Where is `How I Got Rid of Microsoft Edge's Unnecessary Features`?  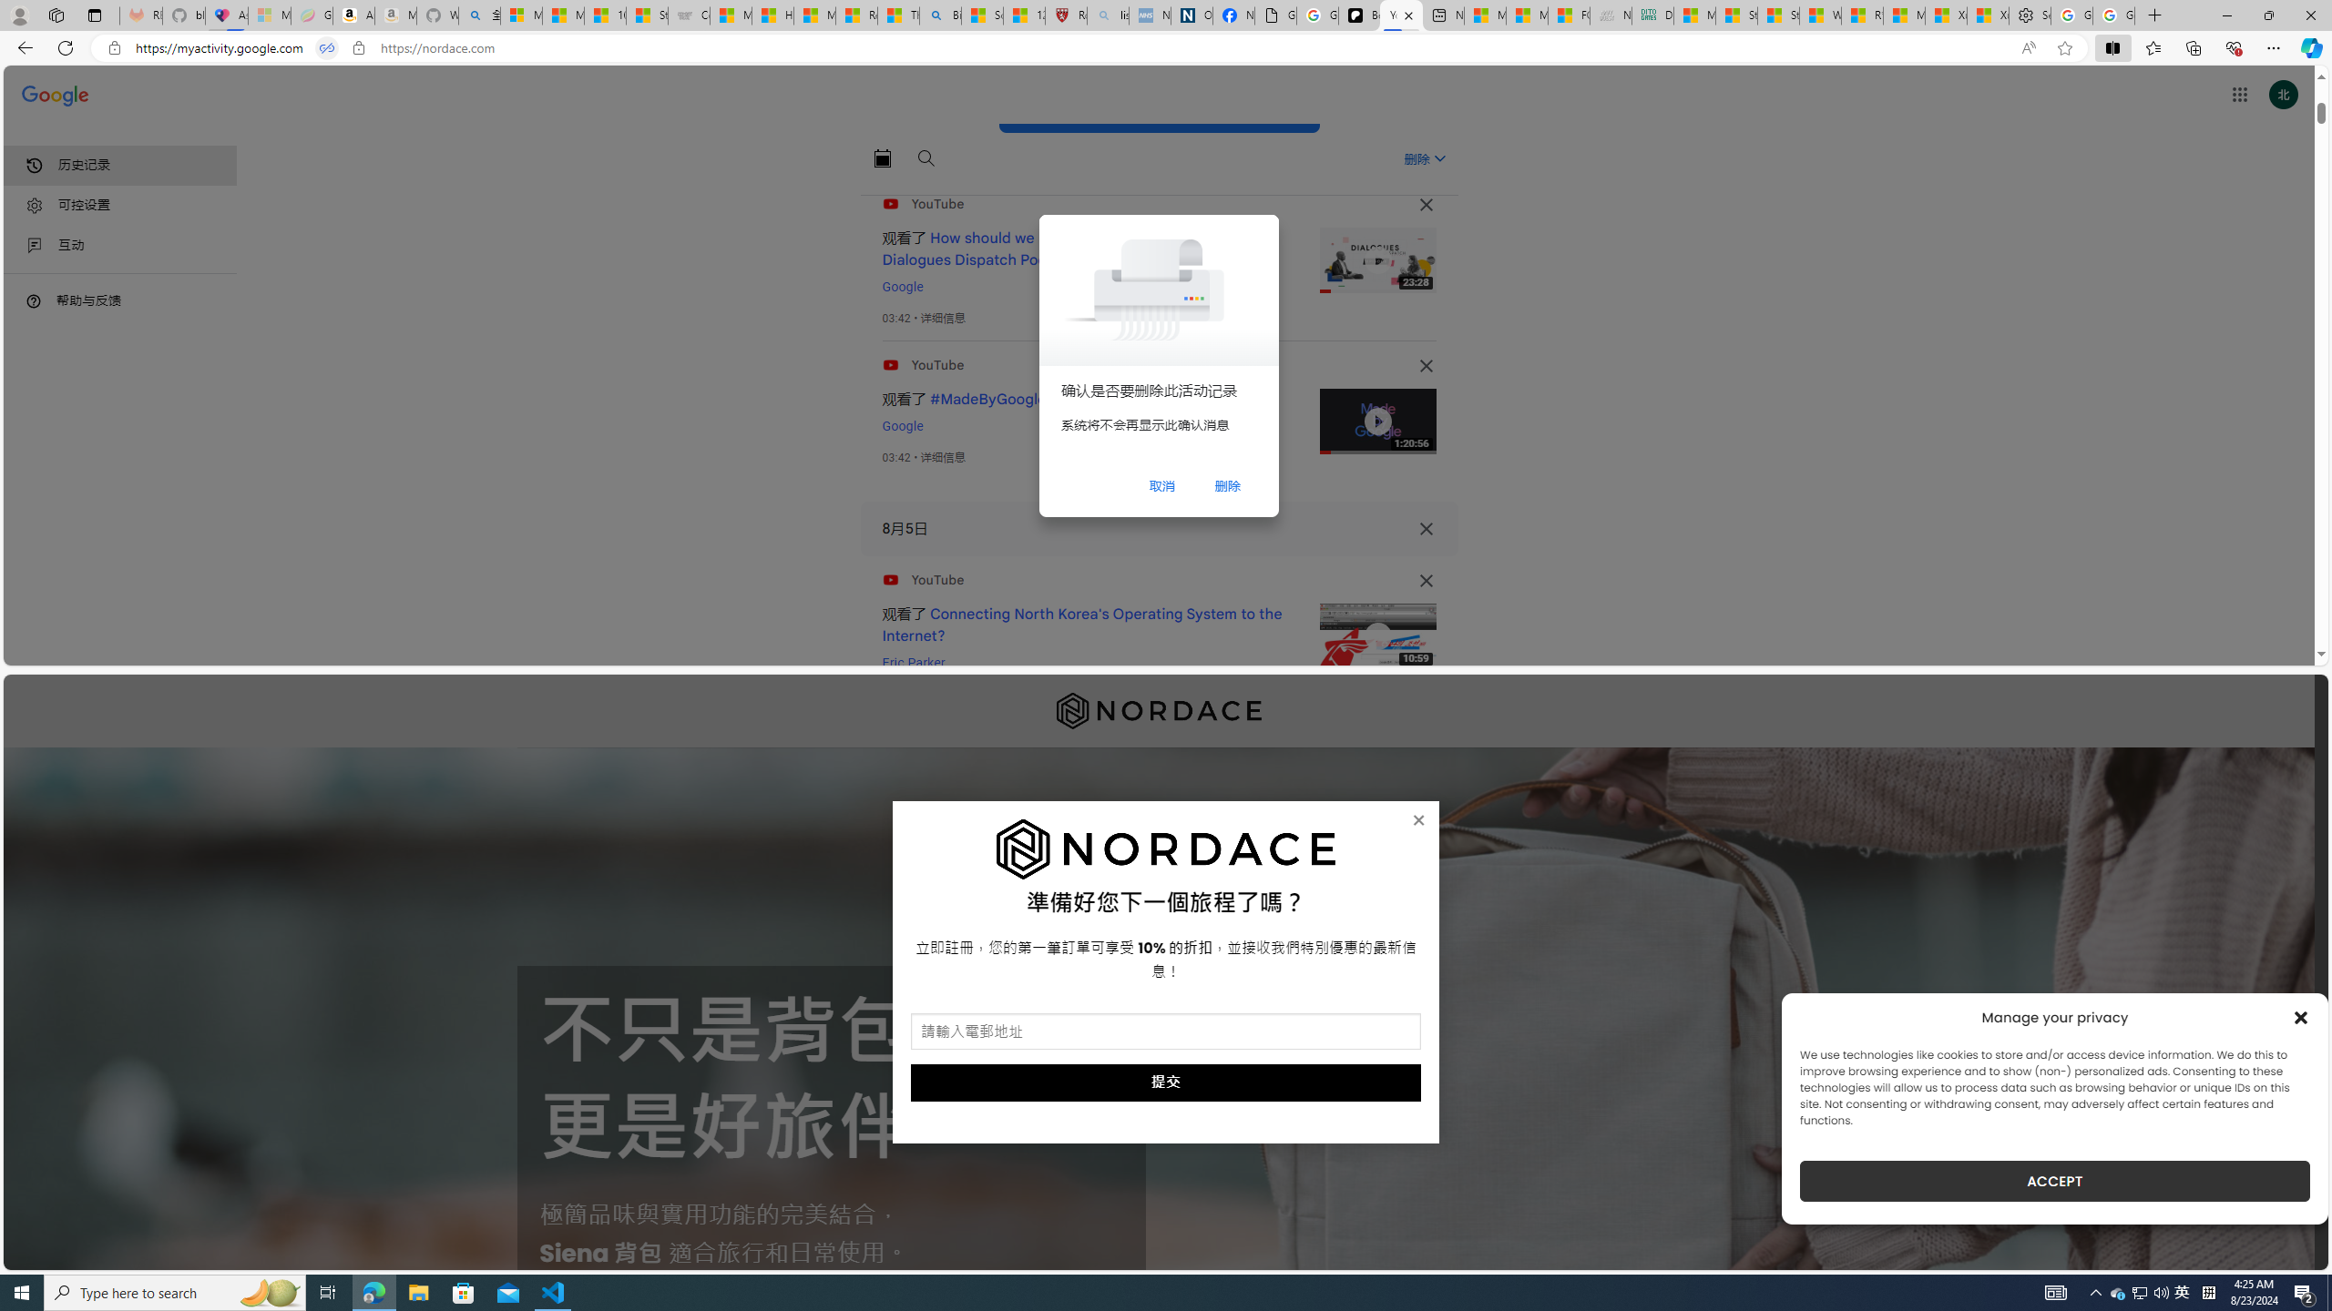 How I Got Rid of Microsoft Edge's Unnecessary Features is located at coordinates (772, 15).